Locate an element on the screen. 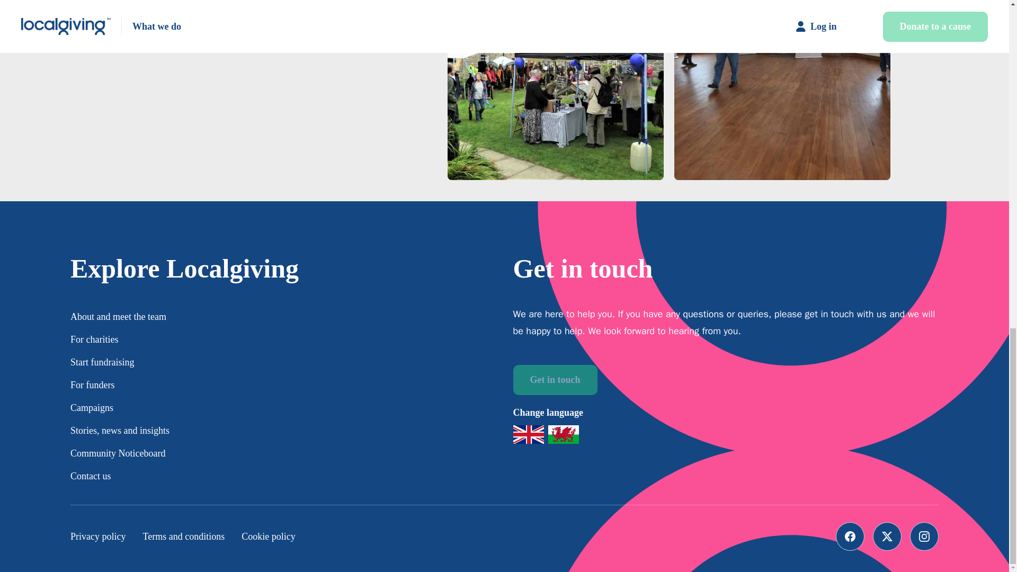  Terms and conditions is located at coordinates (183, 536).